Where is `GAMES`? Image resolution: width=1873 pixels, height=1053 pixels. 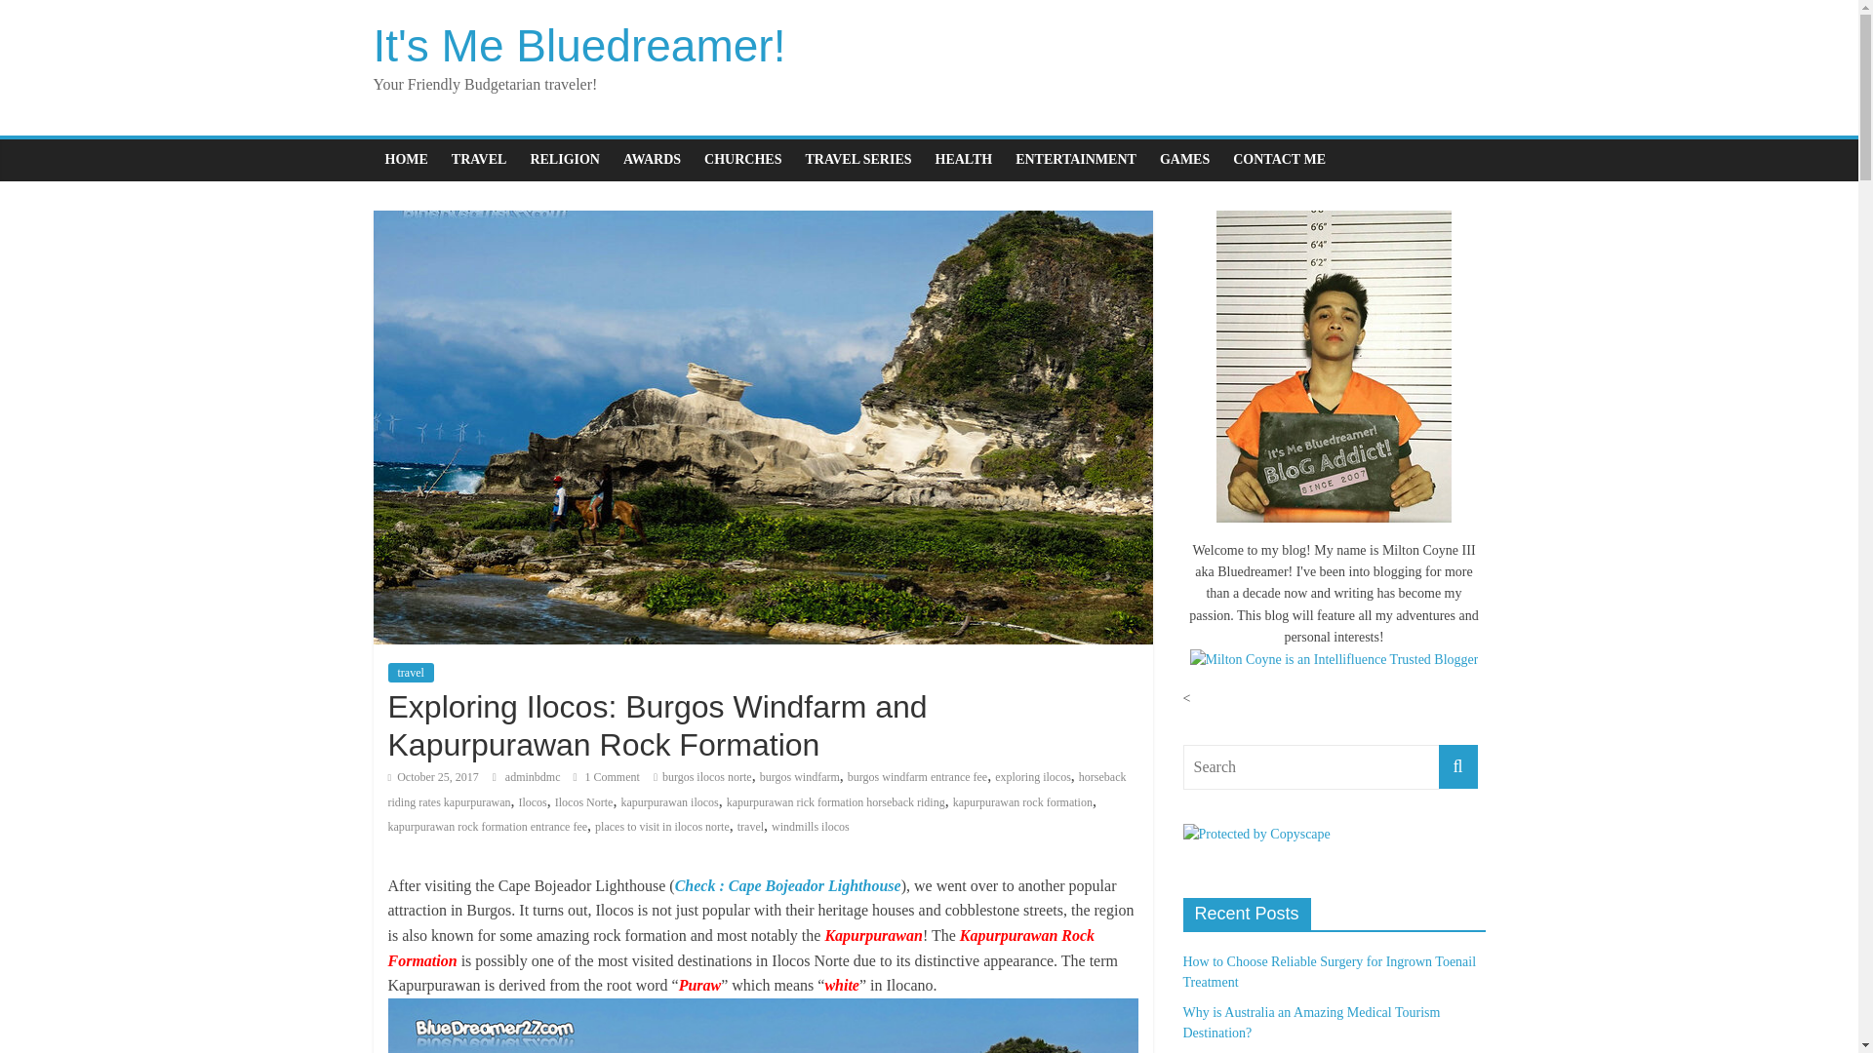 GAMES is located at coordinates (1184, 159).